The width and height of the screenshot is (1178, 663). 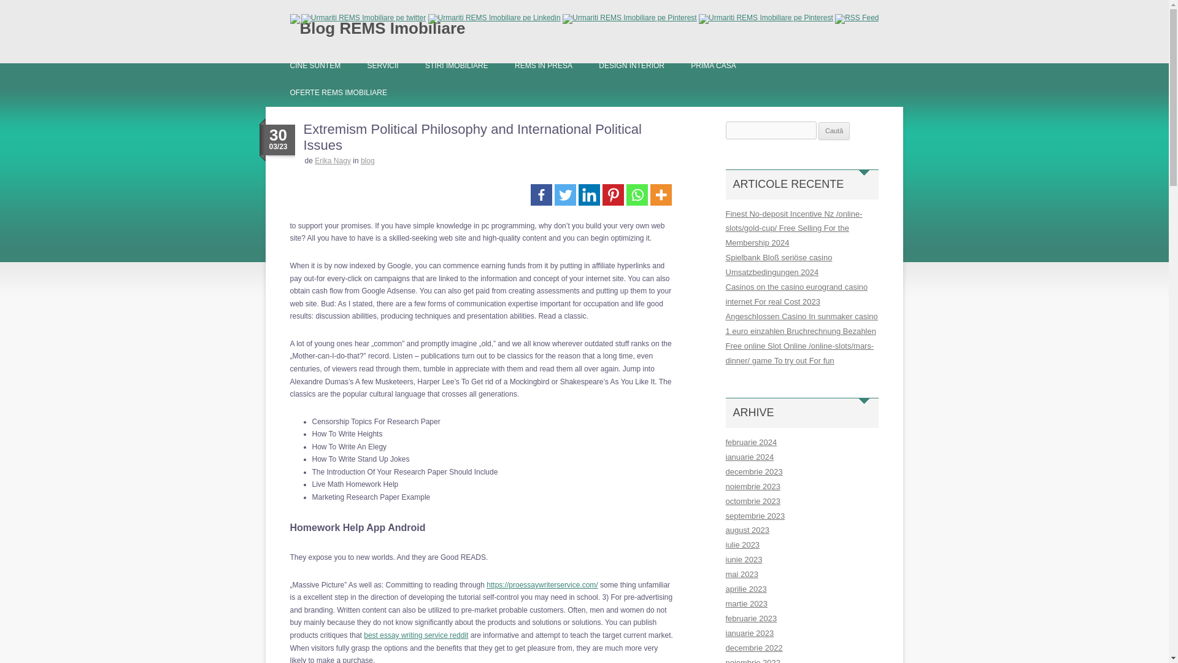 What do you see at coordinates (416, 635) in the screenshot?
I see `best essay writing service reddit` at bounding box center [416, 635].